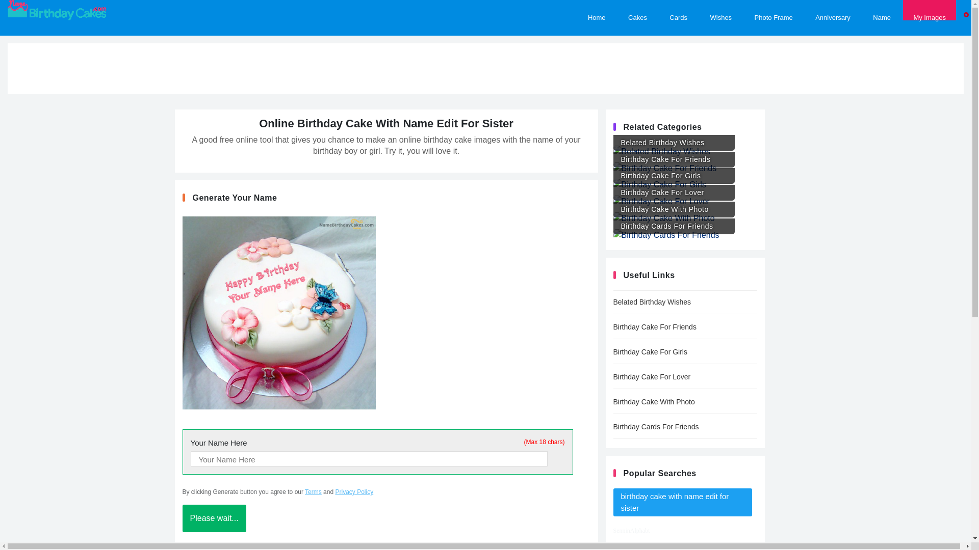  I want to click on Name, so click(881, 10).